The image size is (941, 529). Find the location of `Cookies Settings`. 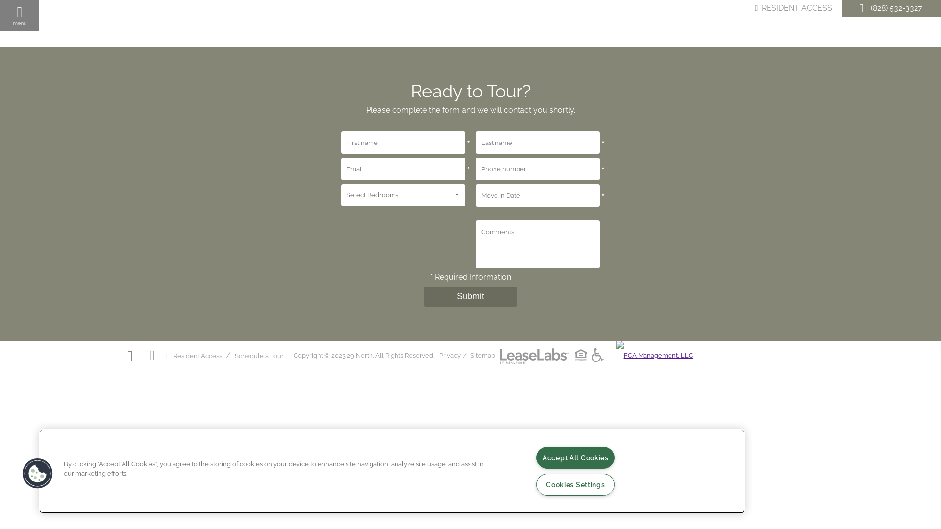

Cookies Settings is located at coordinates (575, 485).